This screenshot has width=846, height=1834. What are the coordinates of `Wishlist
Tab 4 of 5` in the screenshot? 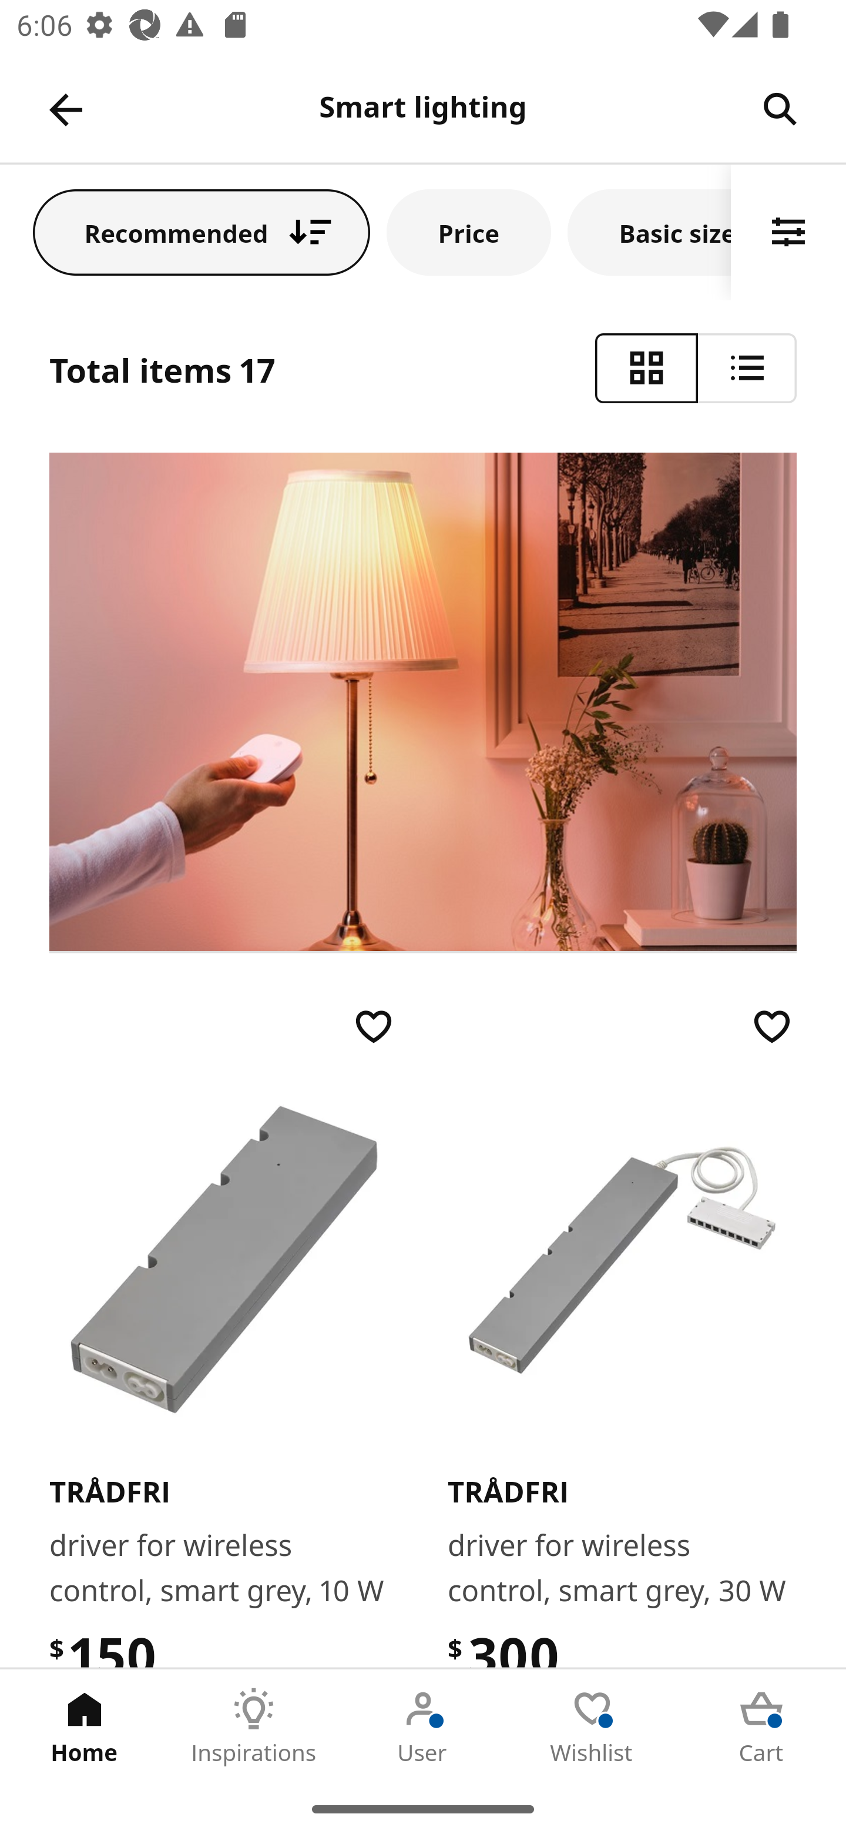 It's located at (592, 1726).